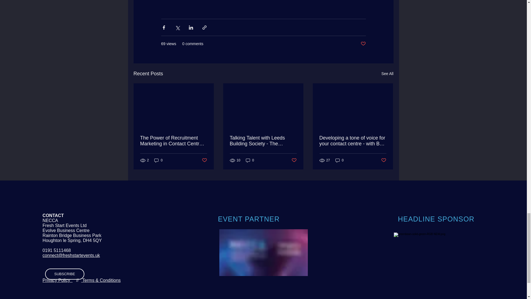  What do you see at coordinates (294, 160) in the screenshot?
I see `Post not marked as liked` at bounding box center [294, 160].